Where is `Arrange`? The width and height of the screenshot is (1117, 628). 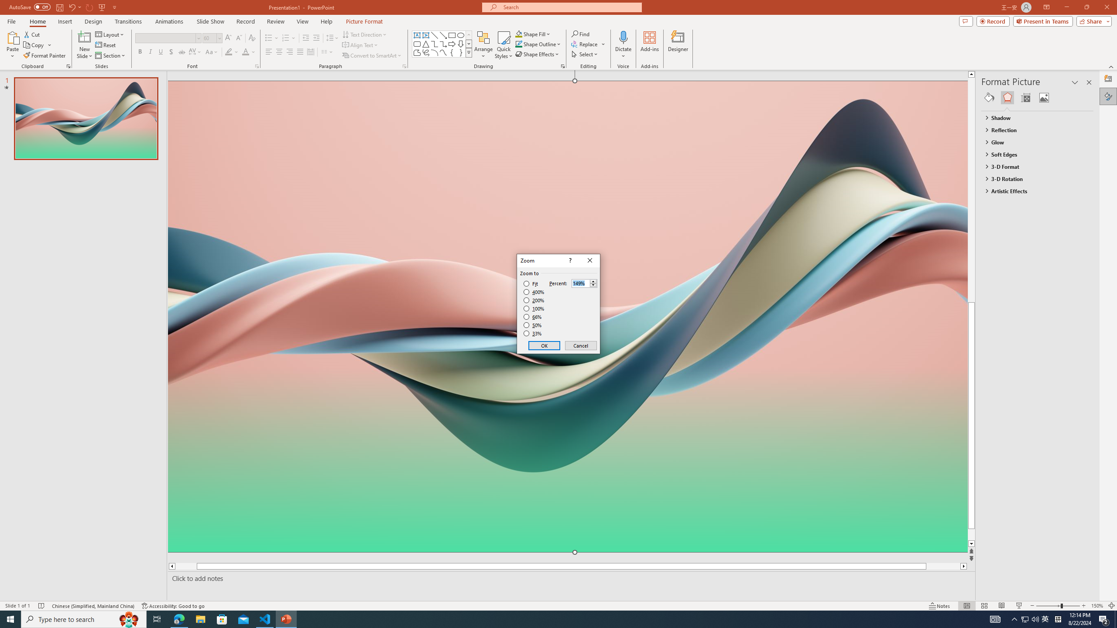 Arrange is located at coordinates (483, 45).